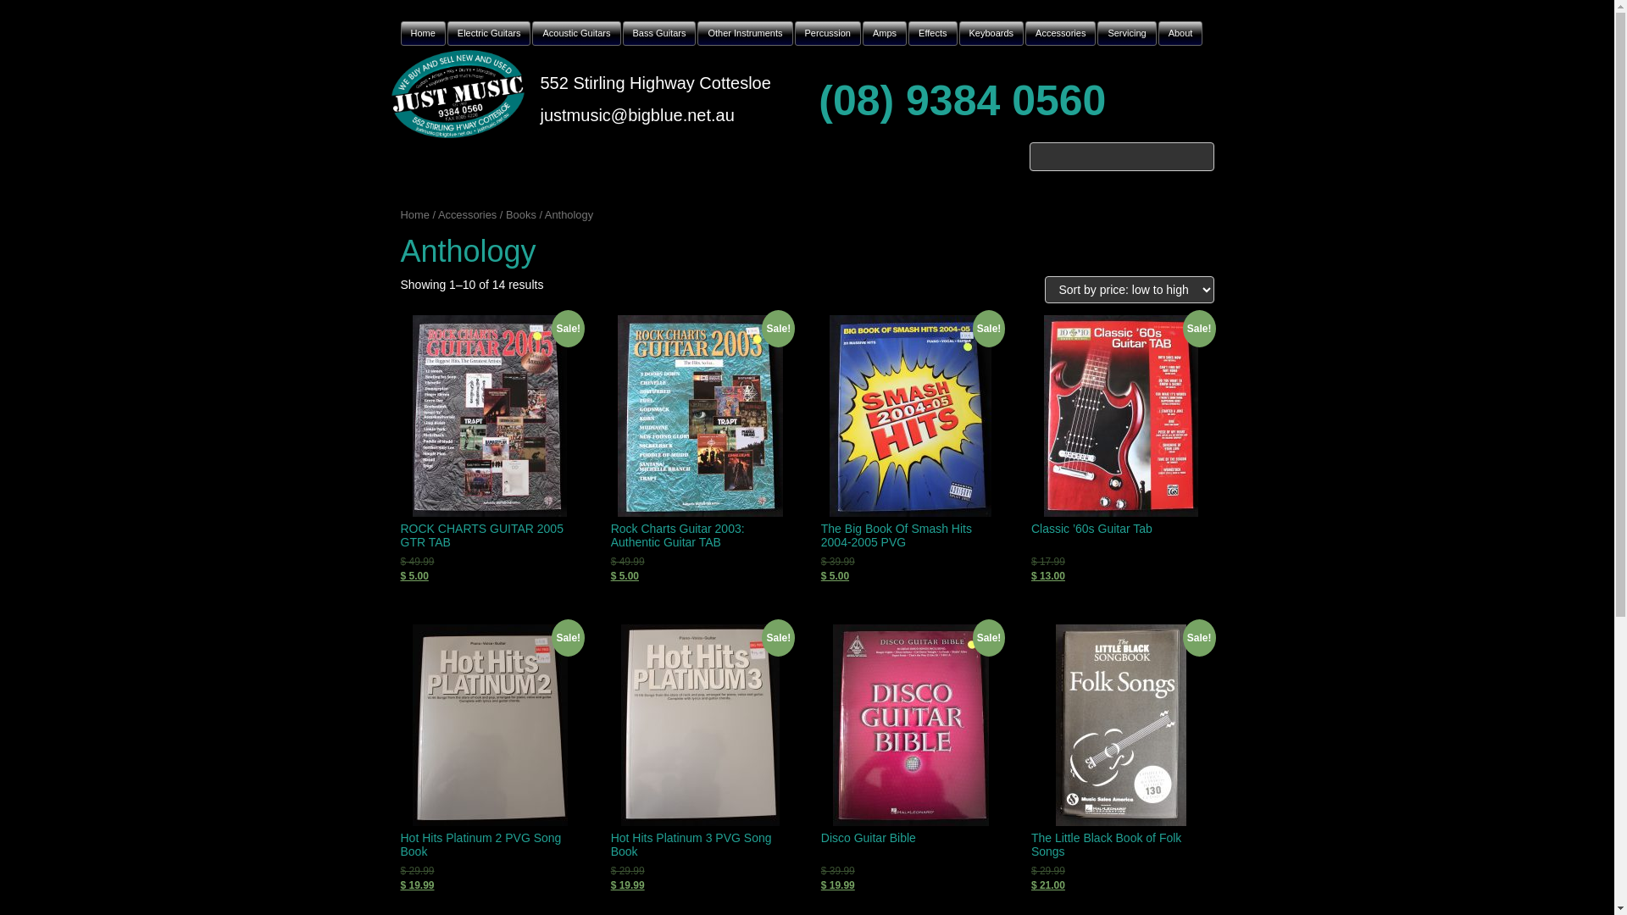 Image resolution: width=1627 pixels, height=915 pixels. I want to click on Electric Guitars, so click(490, 34).